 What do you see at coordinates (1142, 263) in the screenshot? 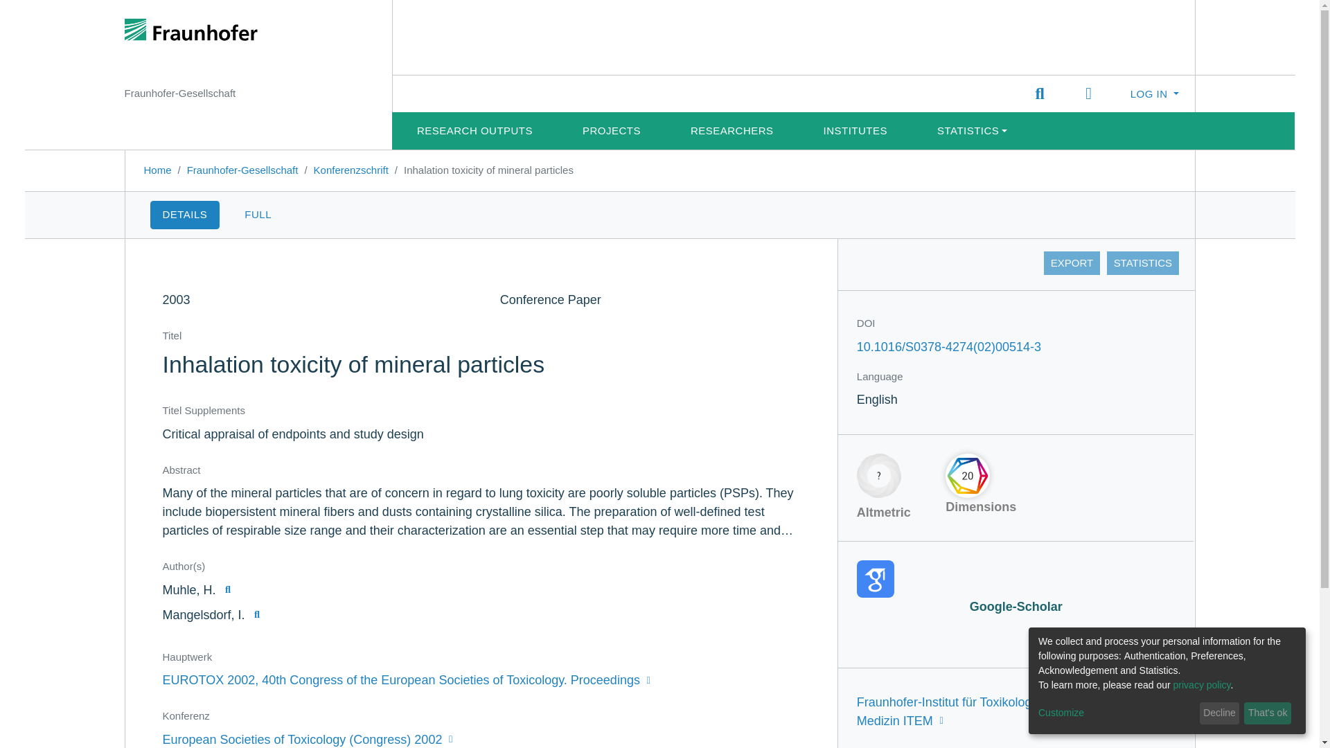
I see `STATISTICS` at bounding box center [1142, 263].